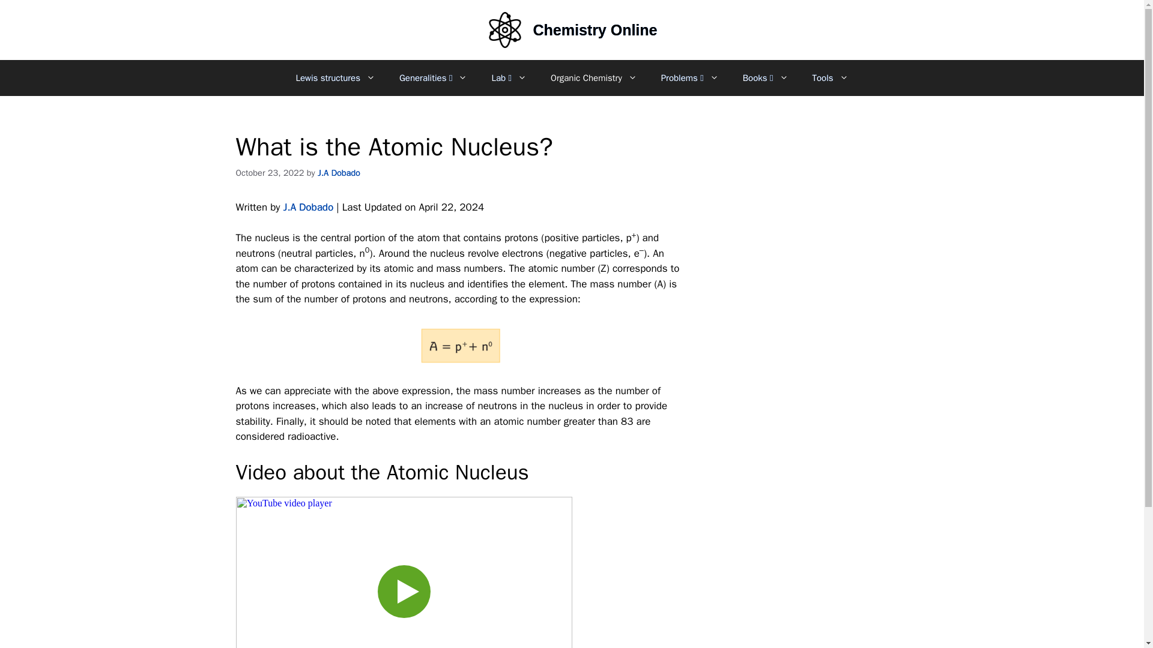  What do you see at coordinates (335, 78) in the screenshot?
I see `Lewis structures` at bounding box center [335, 78].